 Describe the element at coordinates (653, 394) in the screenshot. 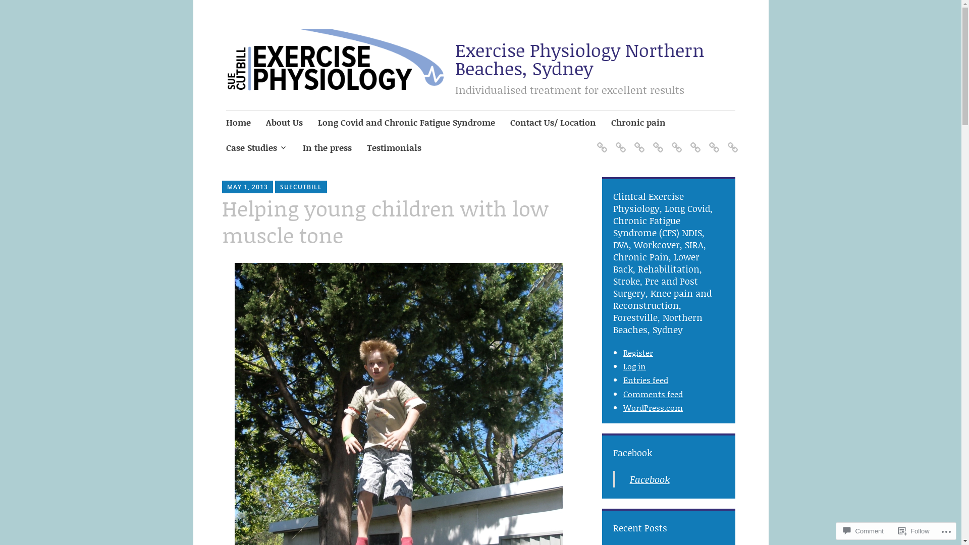

I see `Comments feed` at that location.